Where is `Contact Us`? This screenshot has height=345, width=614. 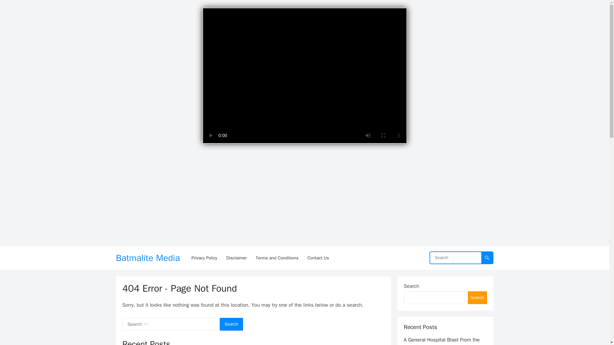 Contact Us is located at coordinates (318, 258).